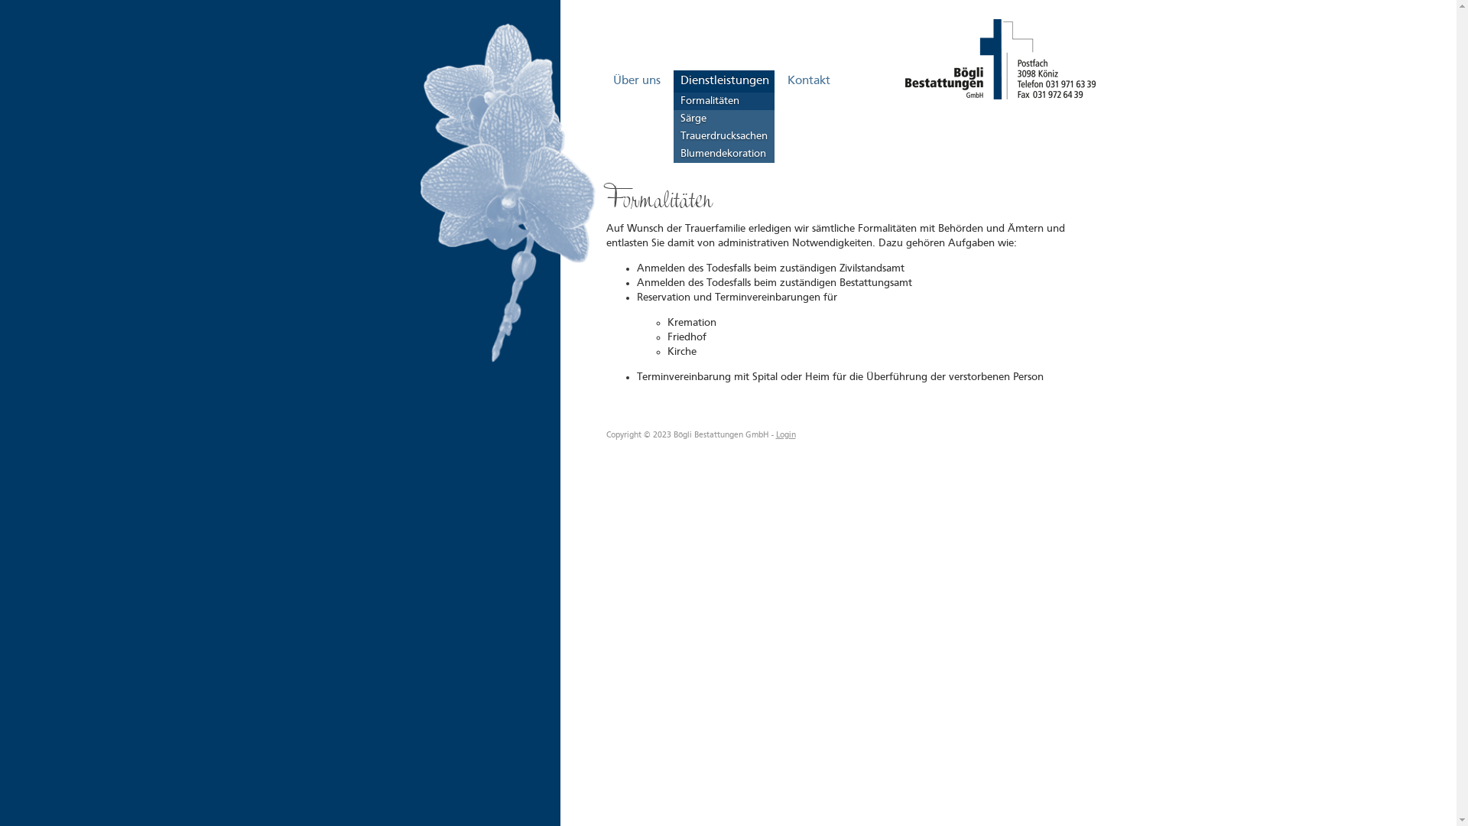  Describe the element at coordinates (784, 436) in the screenshot. I see `Login` at that location.